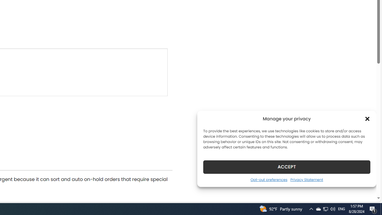 This screenshot has height=215, width=382. I want to click on ACCEPT, so click(286, 167).